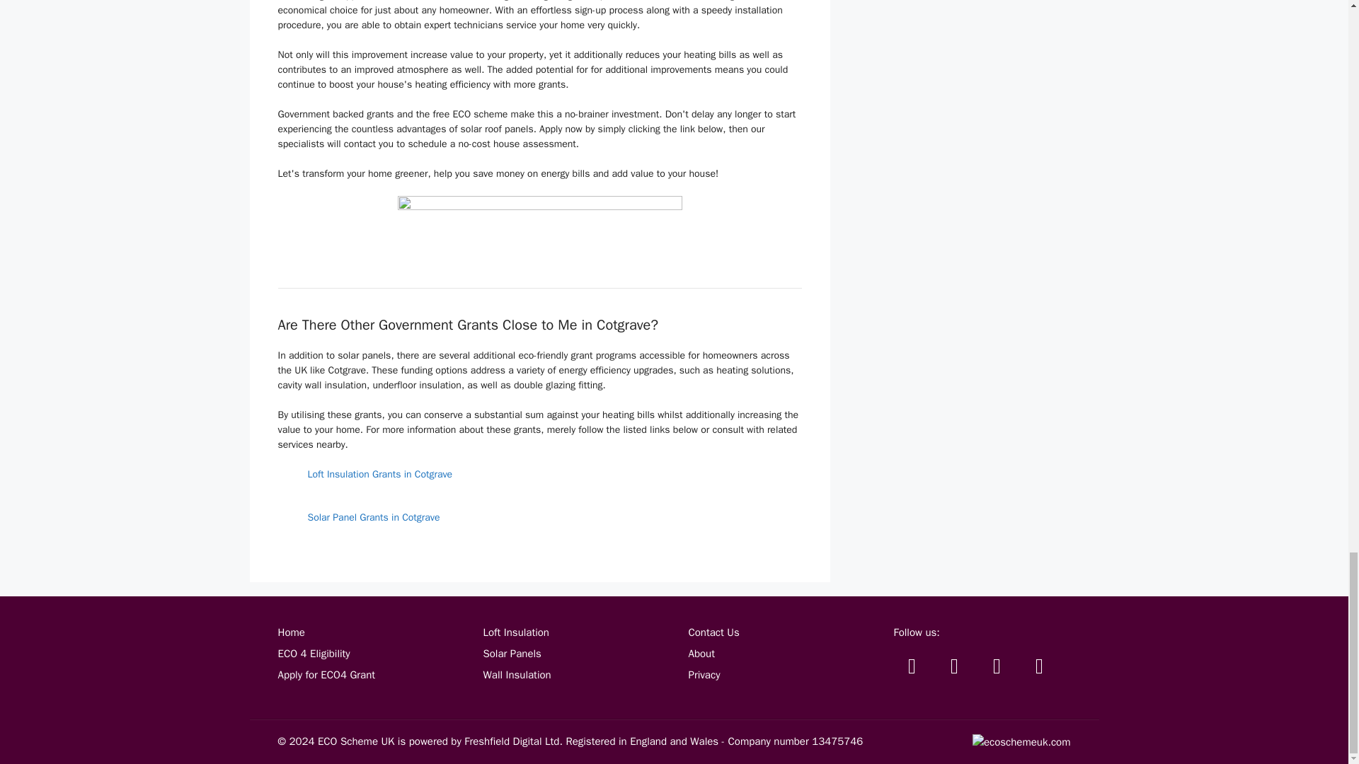 This screenshot has height=764, width=1359. What do you see at coordinates (379, 474) in the screenshot?
I see `Loft Insulation Grants in Cotgrave` at bounding box center [379, 474].